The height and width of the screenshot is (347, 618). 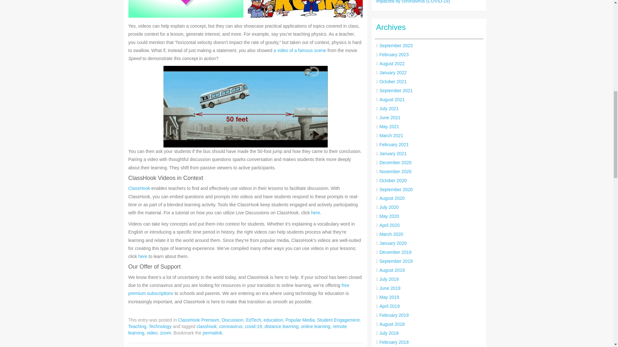 I want to click on ClassHook, so click(x=139, y=188).